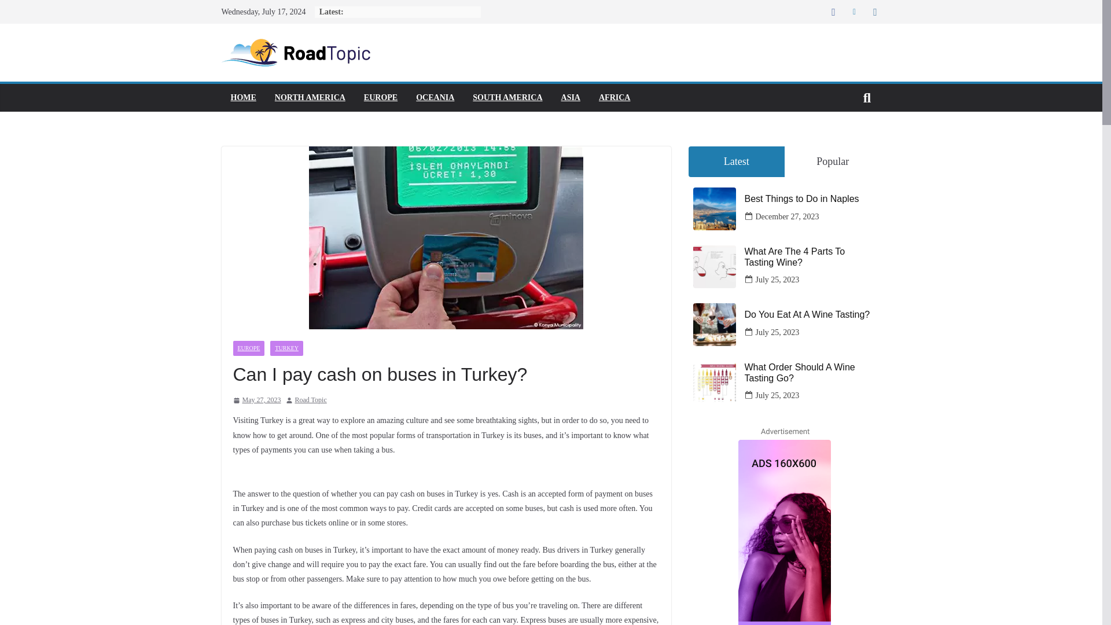 This screenshot has width=1111, height=625. Describe the element at coordinates (778, 395) in the screenshot. I see `July 25, 2023` at that location.